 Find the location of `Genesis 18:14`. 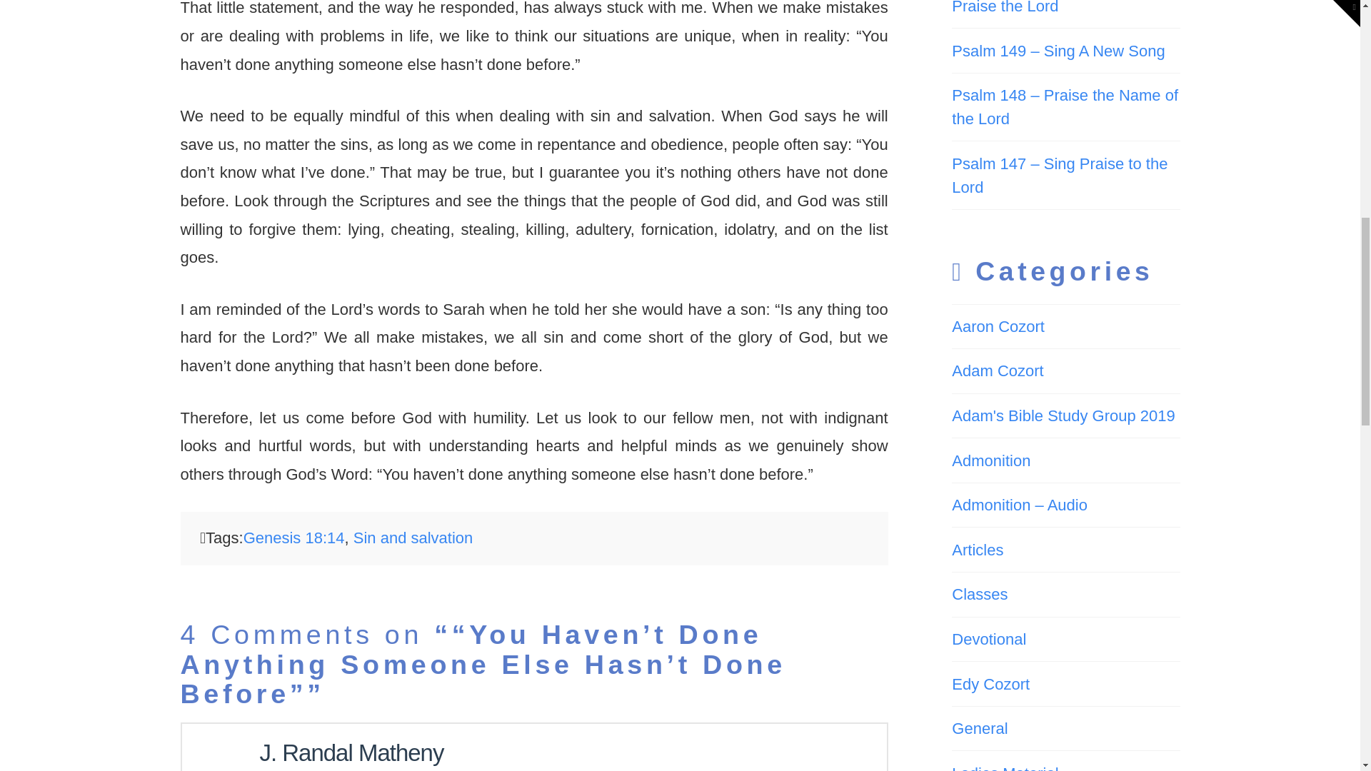

Genesis 18:14 is located at coordinates (294, 537).